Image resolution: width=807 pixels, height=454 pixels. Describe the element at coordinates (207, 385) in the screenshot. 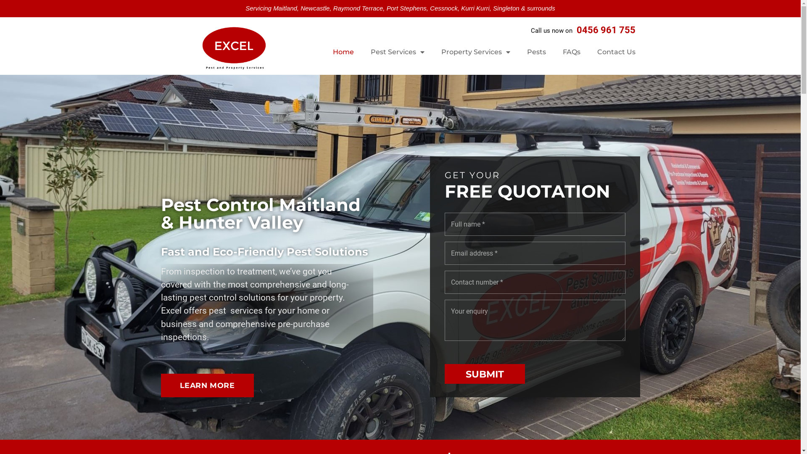

I see `LEARN MORE` at that location.